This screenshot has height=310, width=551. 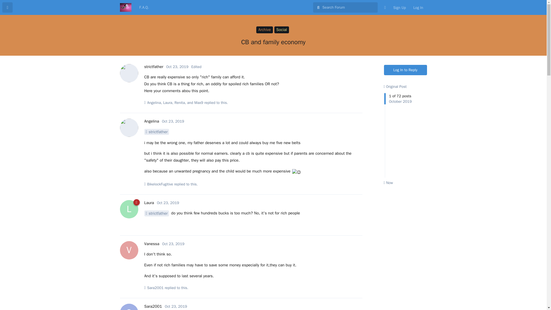 What do you see at coordinates (399, 7) in the screenshot?
I see `Sign Up` at bounding box center [399, 7].